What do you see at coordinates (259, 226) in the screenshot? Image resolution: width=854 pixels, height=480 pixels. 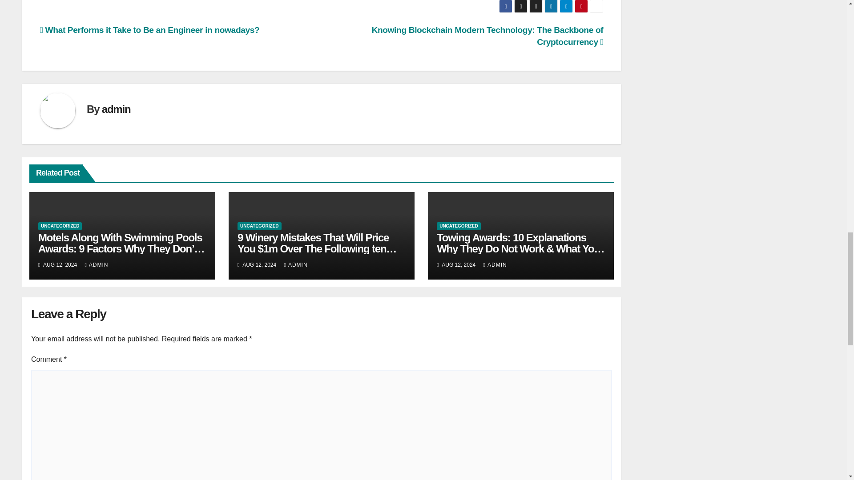 I see `UNCATEGORIZED` at bounding box center [259, 226].